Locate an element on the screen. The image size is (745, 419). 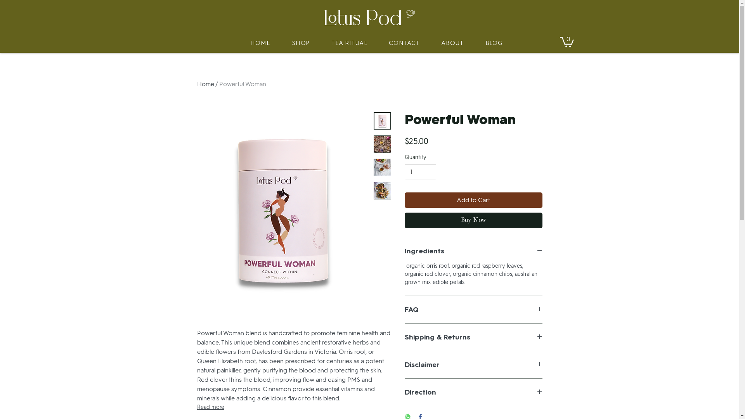
FAQ is located at coordinates (473, 310).